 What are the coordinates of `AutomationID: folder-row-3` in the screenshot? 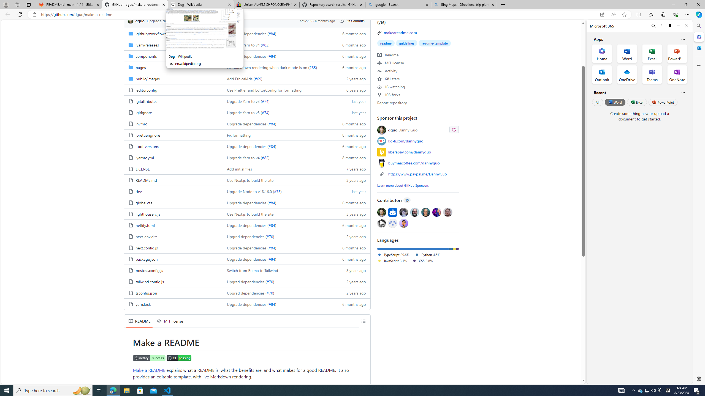 It's located at (247, 67).